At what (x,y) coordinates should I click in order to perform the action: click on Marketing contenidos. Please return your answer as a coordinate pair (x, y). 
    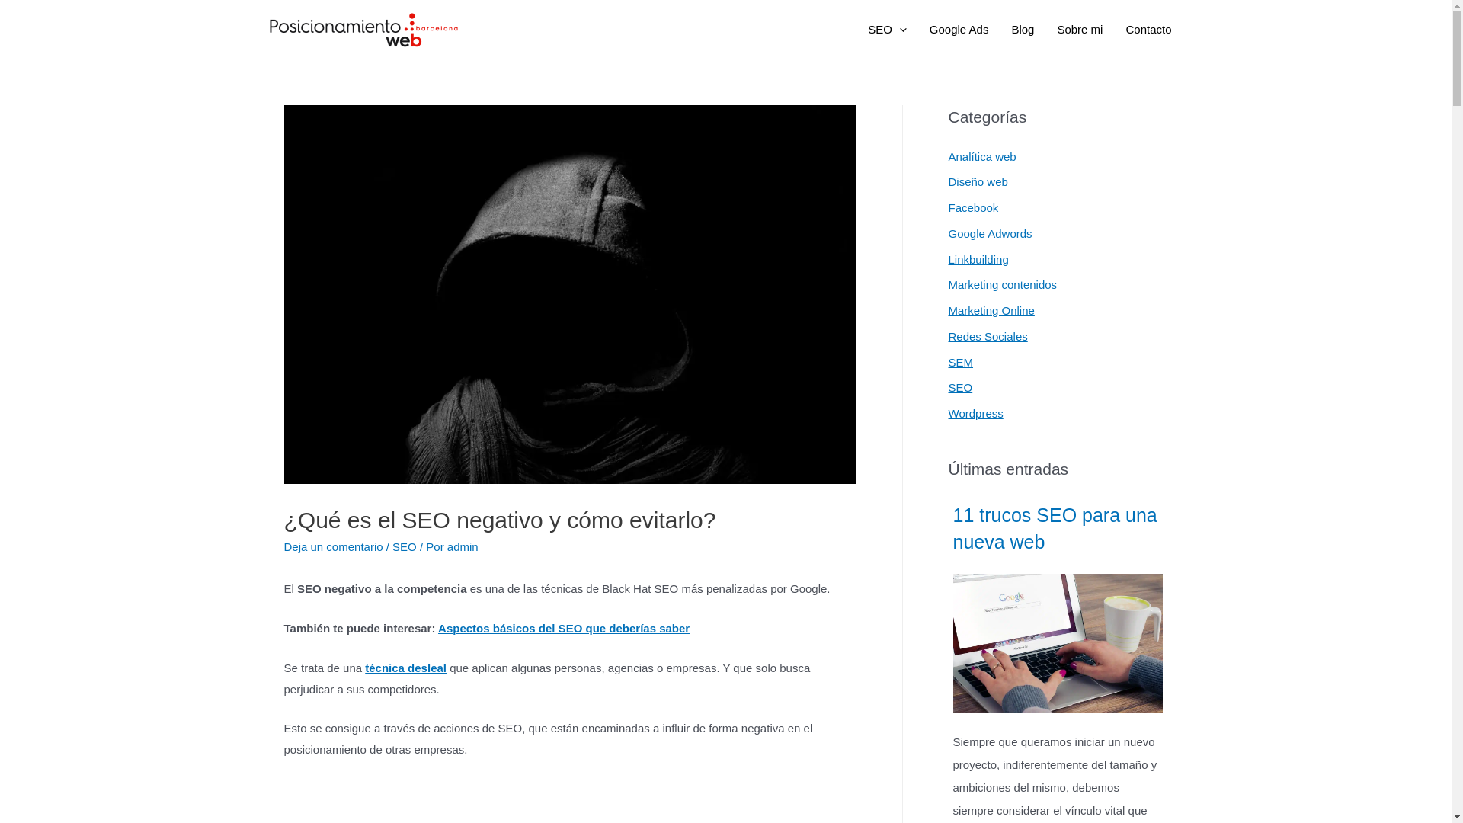
    Looking at the image, I should click on (1003, 285).